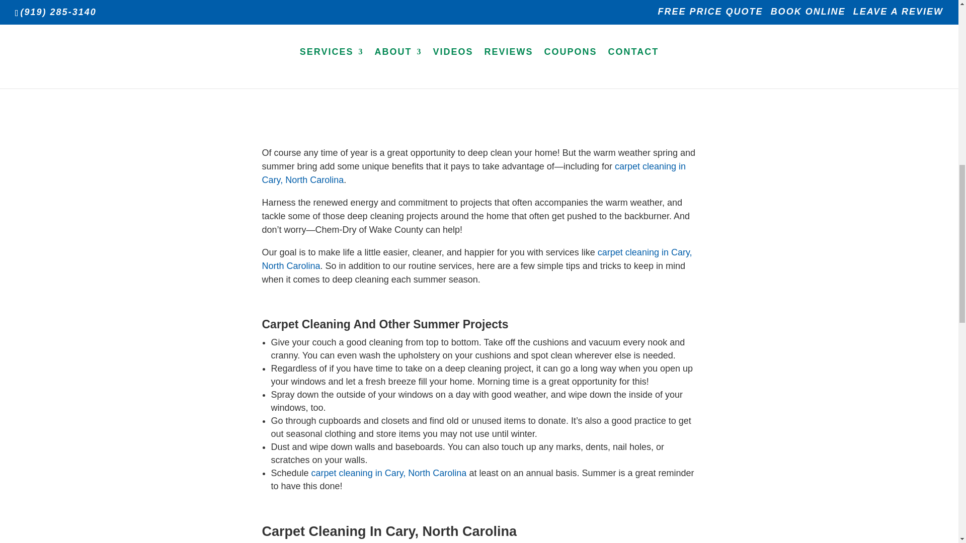 This screenshot has width=966, height=543. I want to click on carpet cleaning in Cary, North Carolina, so click(388, 473).